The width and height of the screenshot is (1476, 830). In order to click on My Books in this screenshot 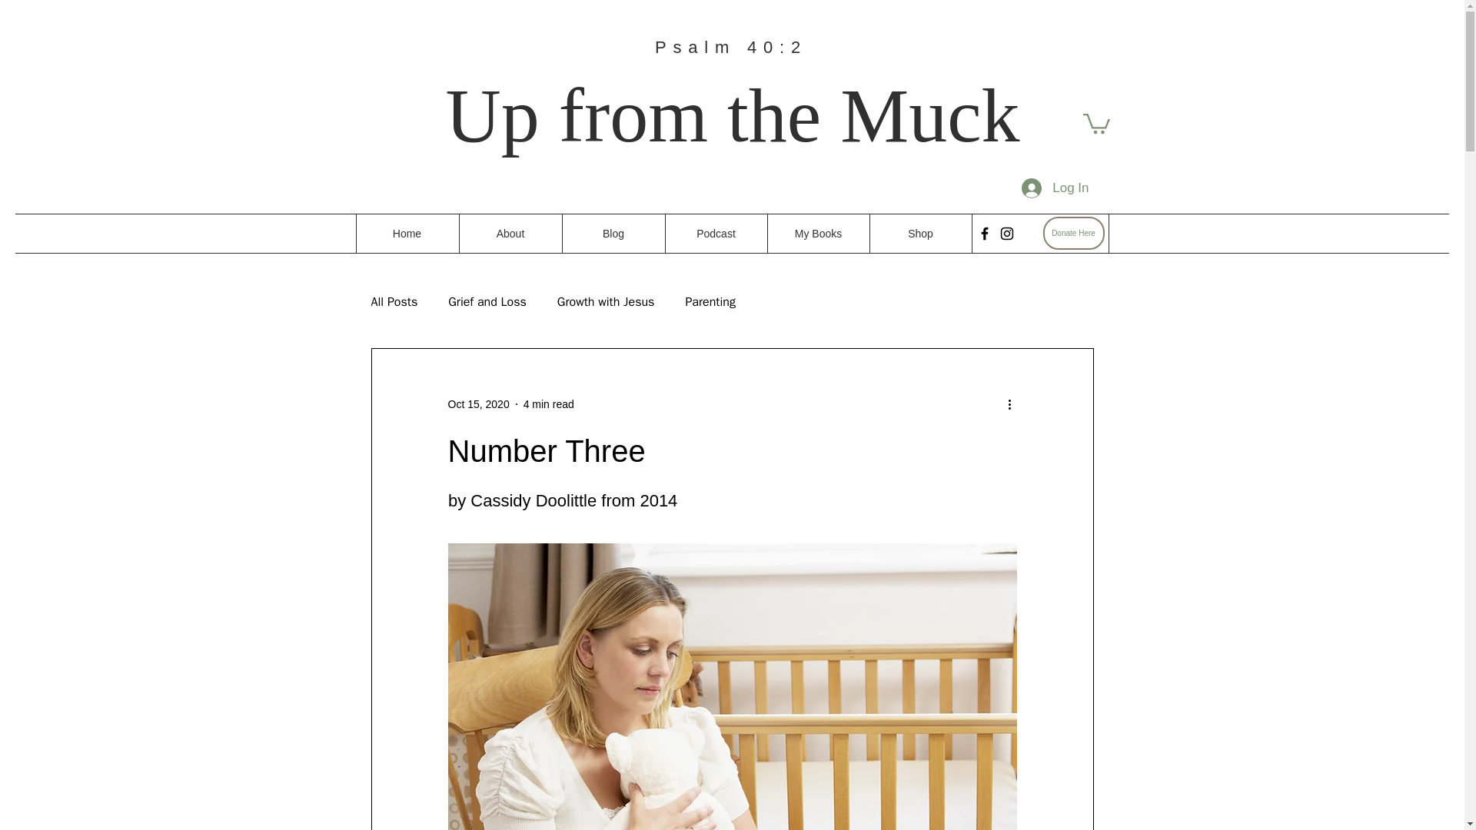, I will do `click(818, 234)`.